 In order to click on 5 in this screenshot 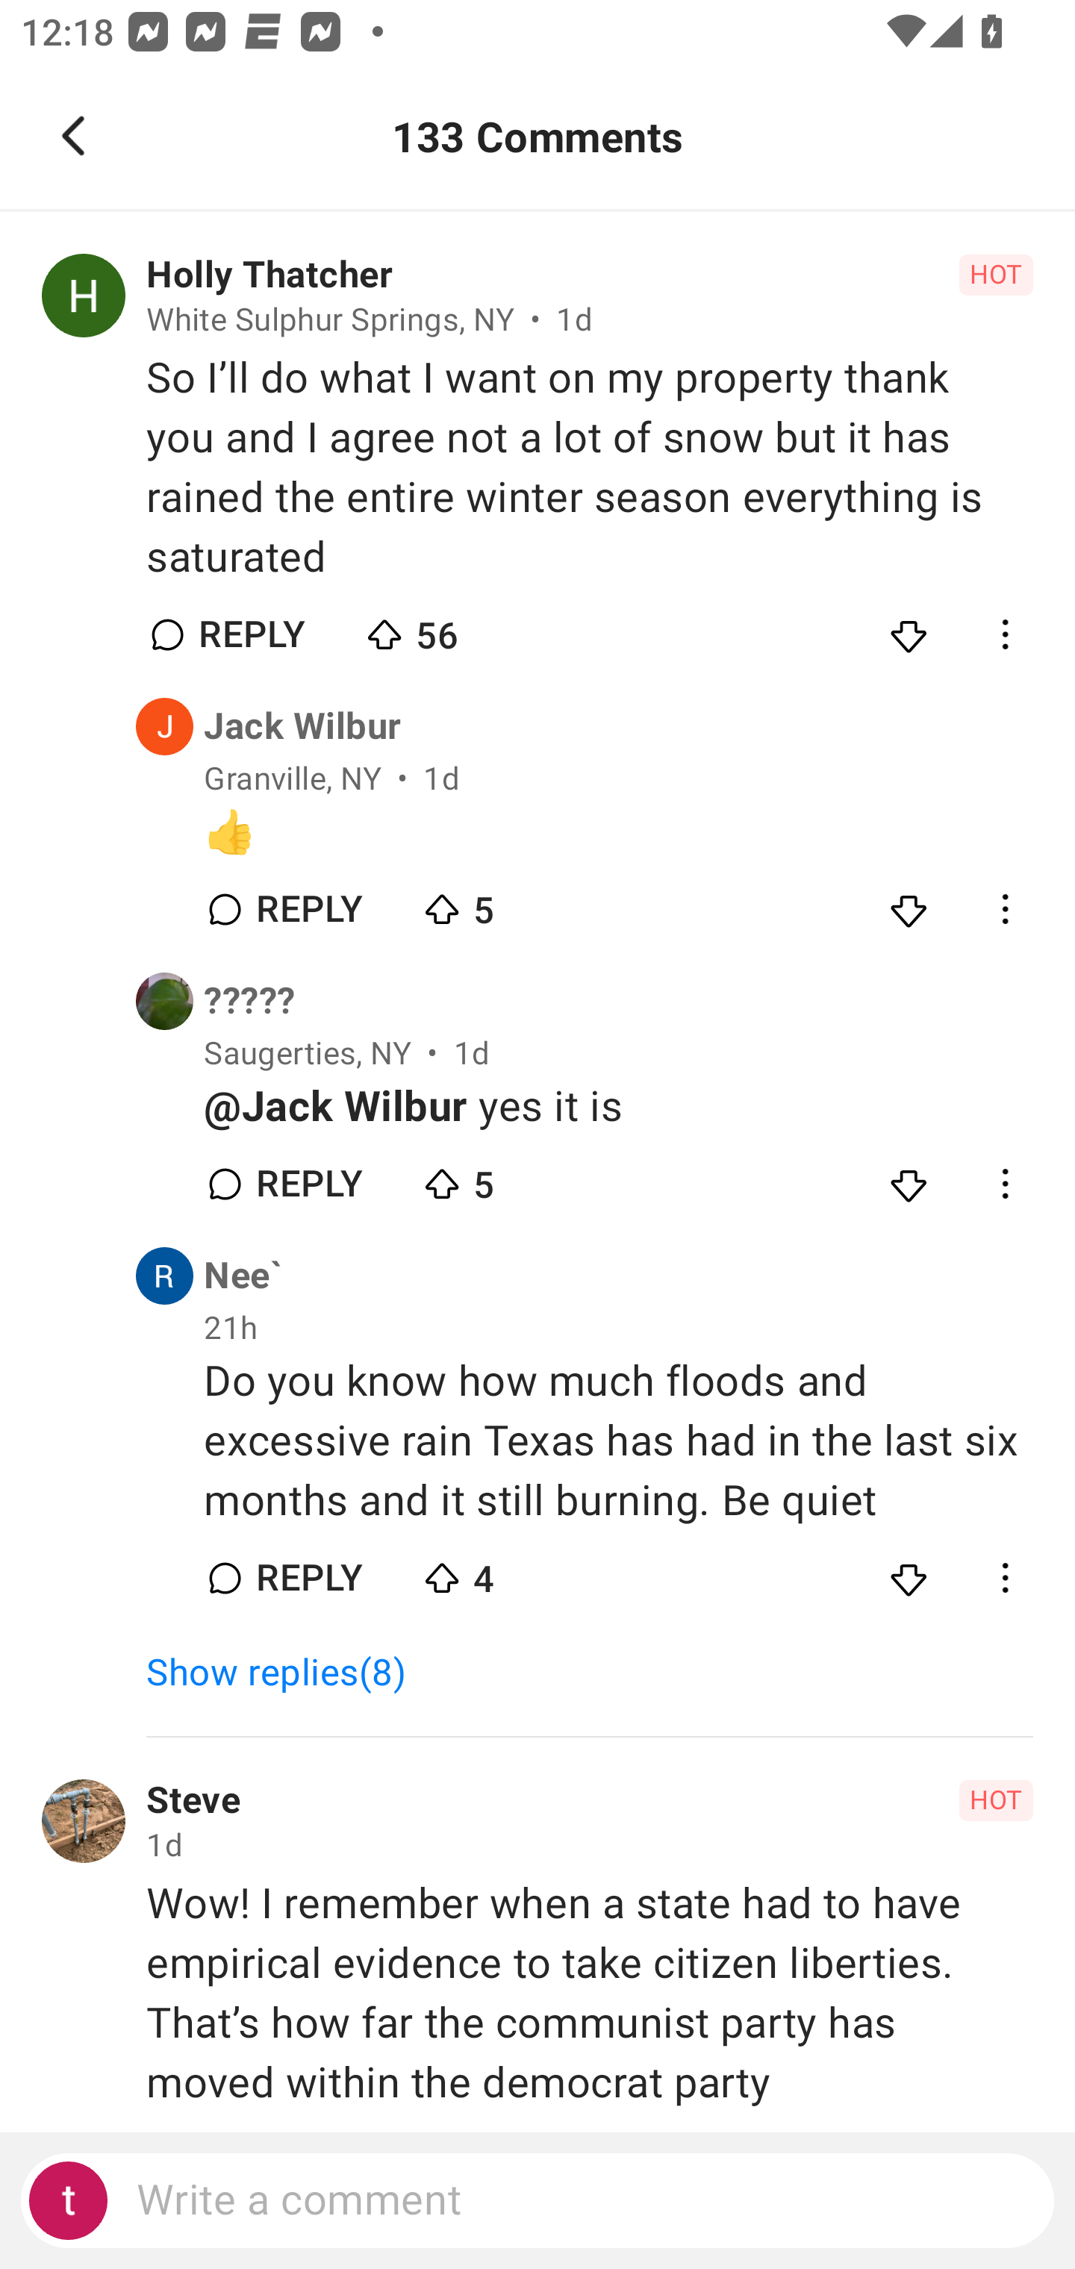, I will do `click(521, 903)`.